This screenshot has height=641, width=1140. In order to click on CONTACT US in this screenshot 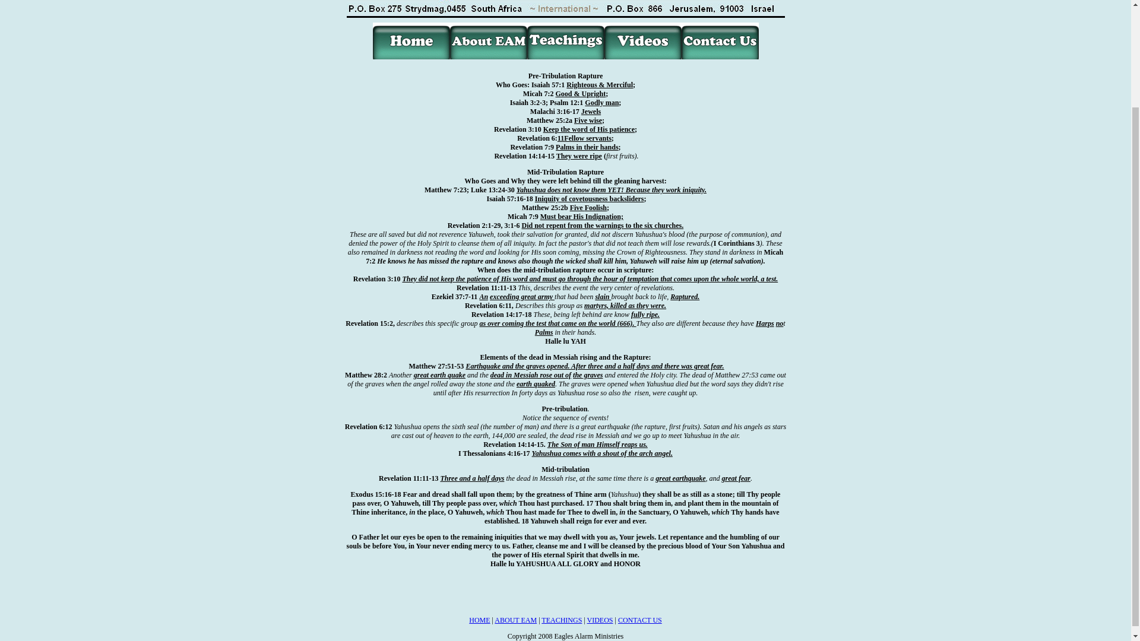, I will do `click(640, 620)`.